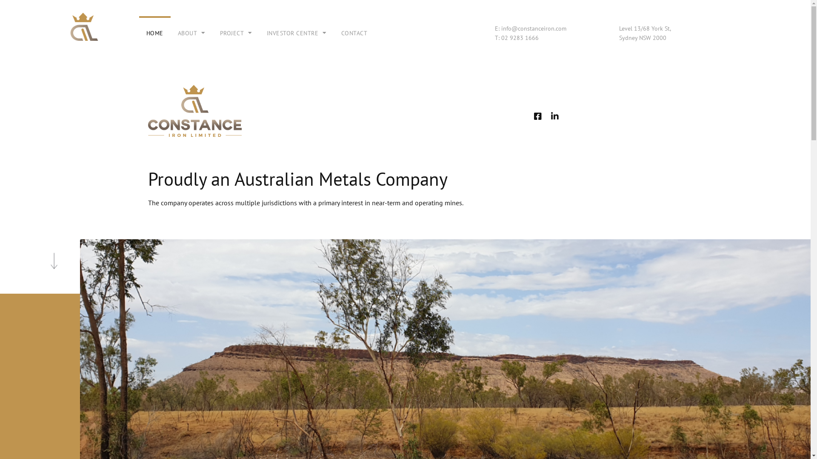 The height and width of the screenshot is (459, 817). What do you see at coordinates (354, 33) in the screenshot?
I see `CONTACT` at bounding box center [354, 33].